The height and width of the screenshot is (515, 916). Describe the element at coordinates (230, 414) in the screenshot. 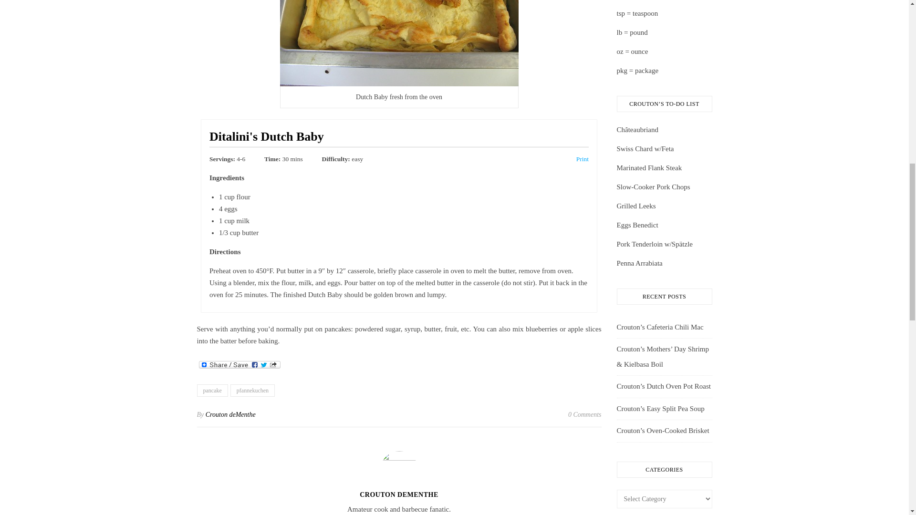

I see `Posts by Crouton deMenthe` at that location.